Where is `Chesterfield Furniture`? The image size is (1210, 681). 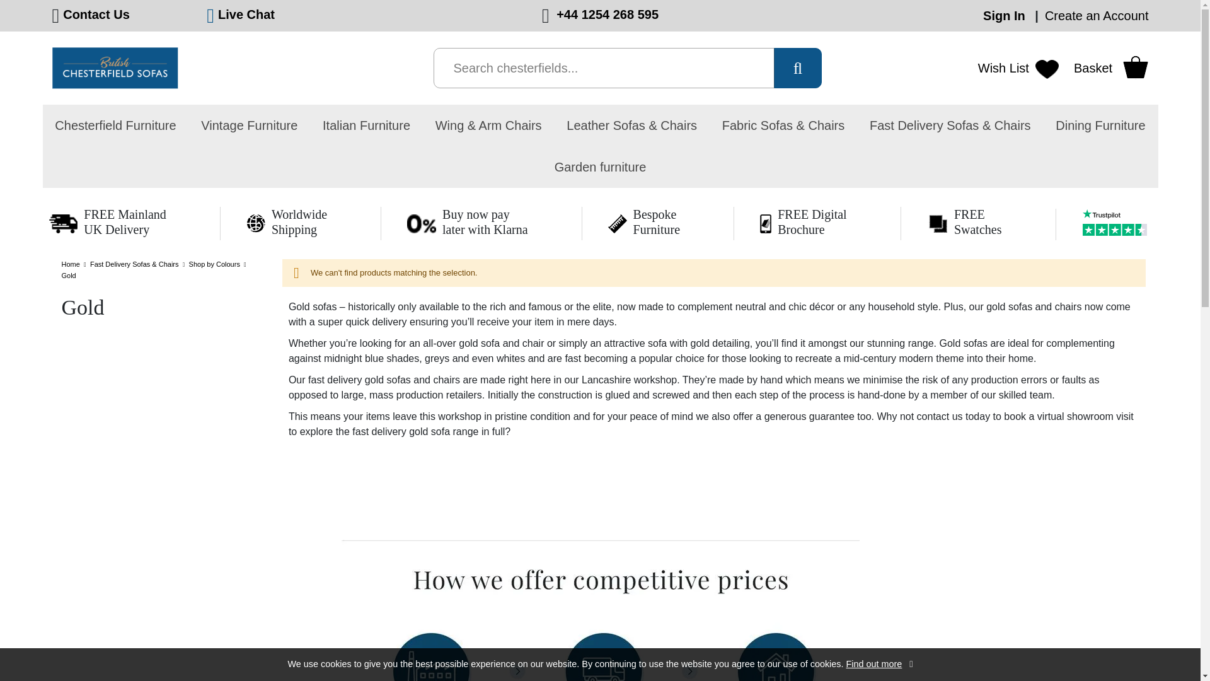
Chesterfield Furniture is located at coordinates (115, 125).